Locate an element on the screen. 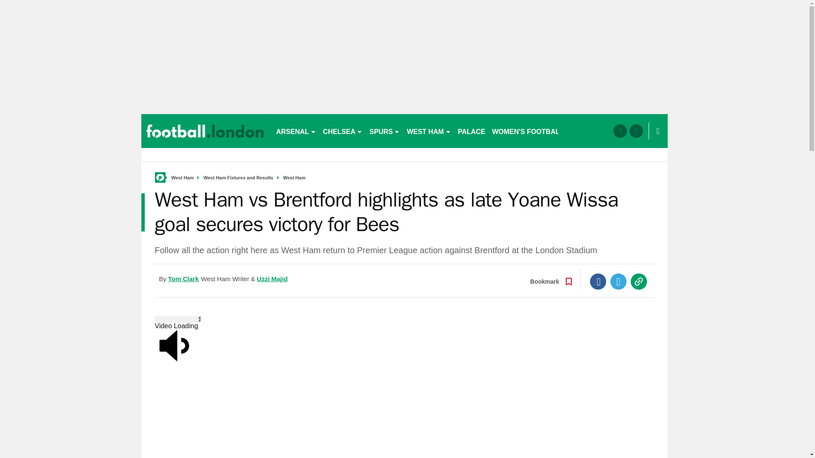  WOMEN'S FOOTBALL is located at coordinates (528, 131).